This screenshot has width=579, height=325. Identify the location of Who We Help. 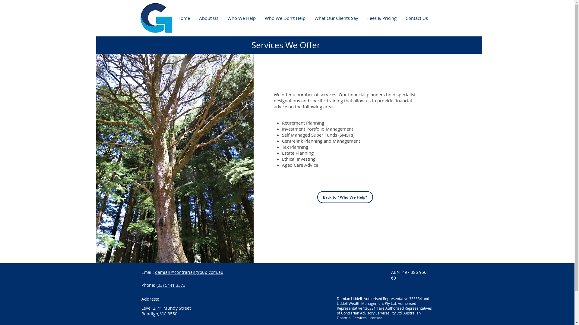
(241, 18).